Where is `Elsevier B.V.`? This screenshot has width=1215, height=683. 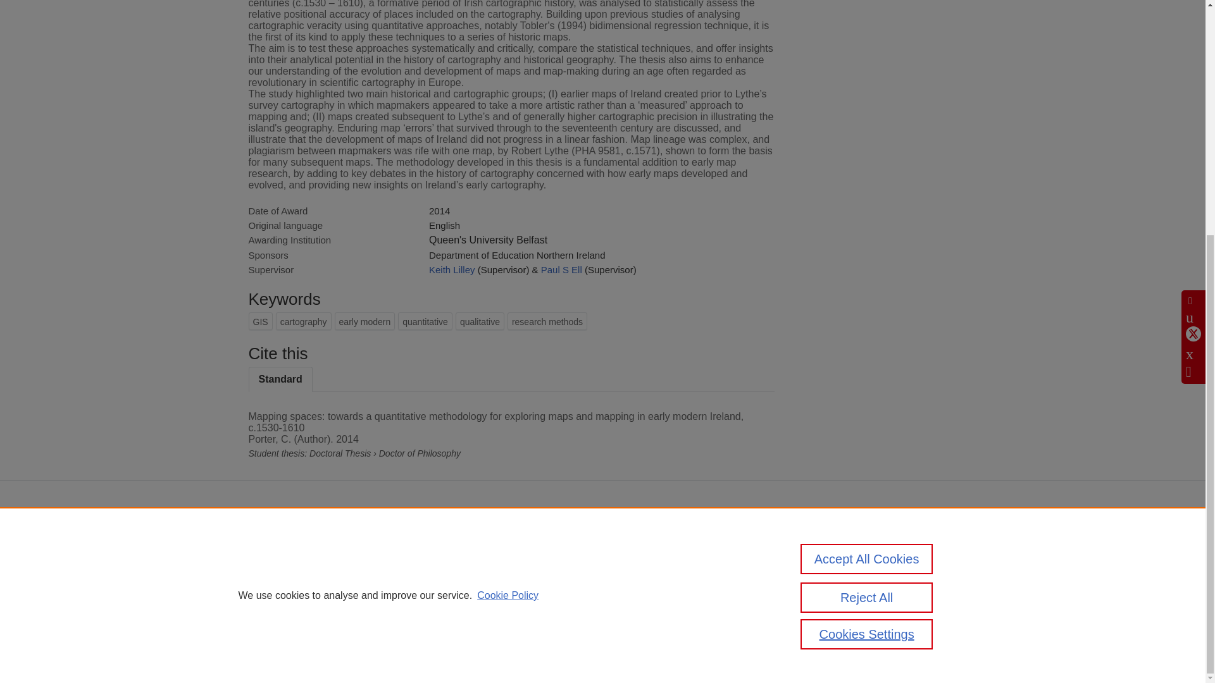
Elsevier B.V. is located at coordinates (504, 560).